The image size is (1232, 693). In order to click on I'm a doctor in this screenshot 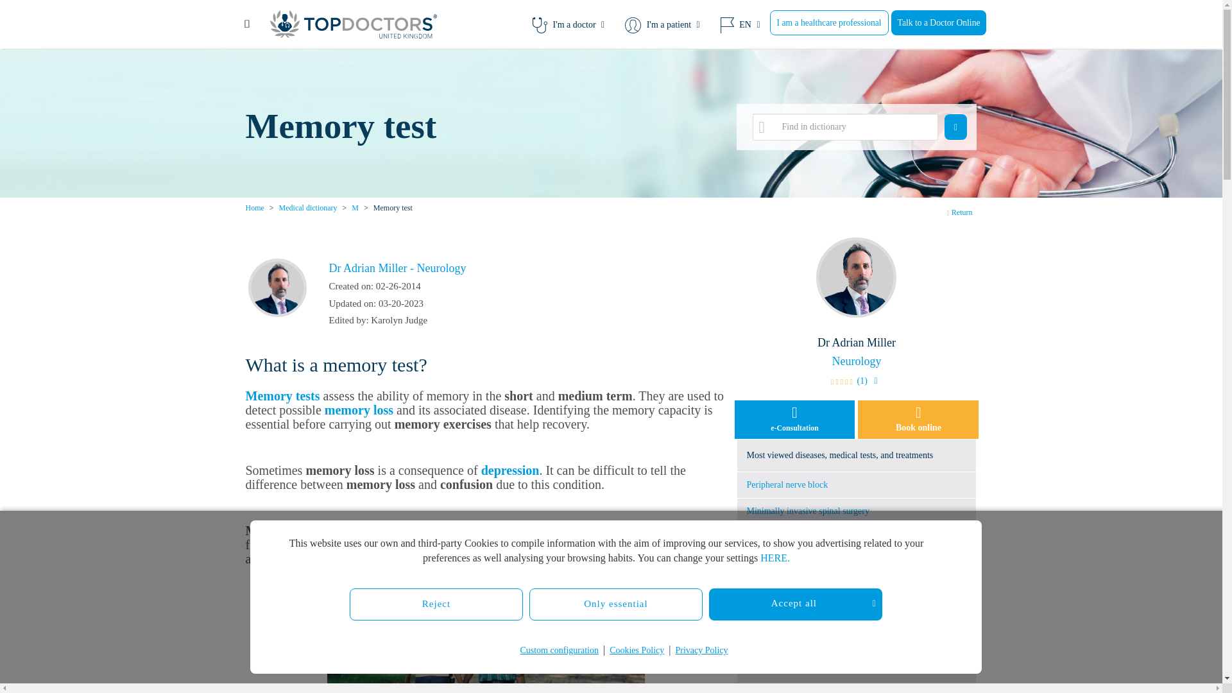, I will do `click(568, 24)`.